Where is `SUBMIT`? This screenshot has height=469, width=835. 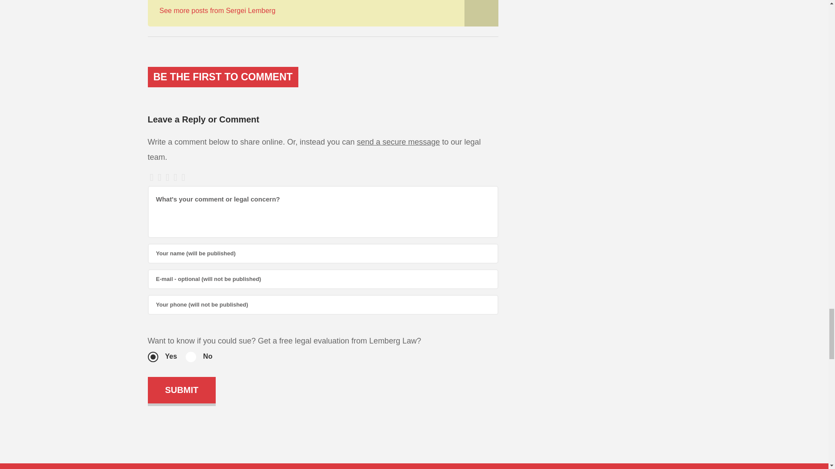 SUBMIT is located at coordinates (182, 390).